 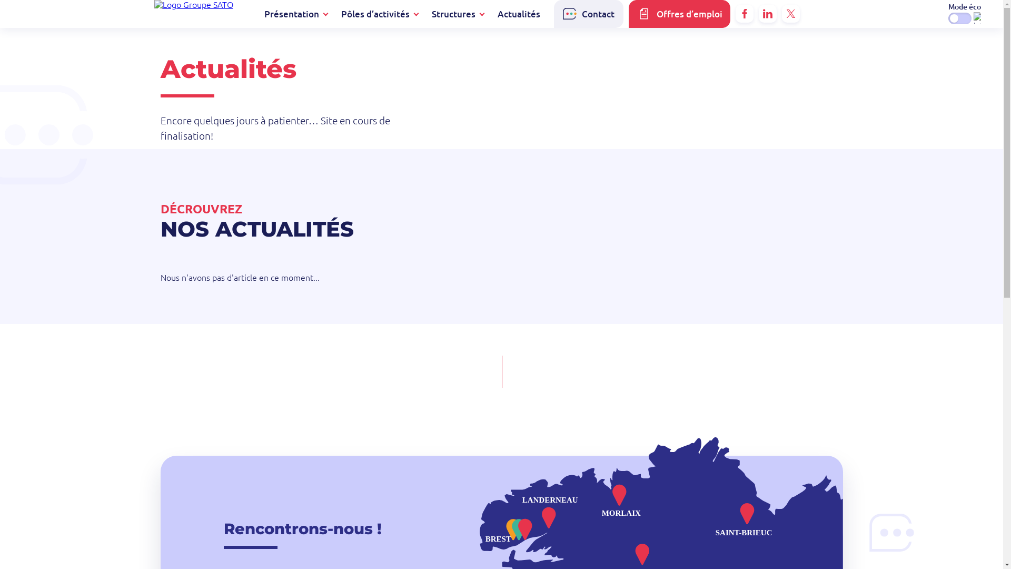 I want to click on Facebook, so click(x=745, y=14).